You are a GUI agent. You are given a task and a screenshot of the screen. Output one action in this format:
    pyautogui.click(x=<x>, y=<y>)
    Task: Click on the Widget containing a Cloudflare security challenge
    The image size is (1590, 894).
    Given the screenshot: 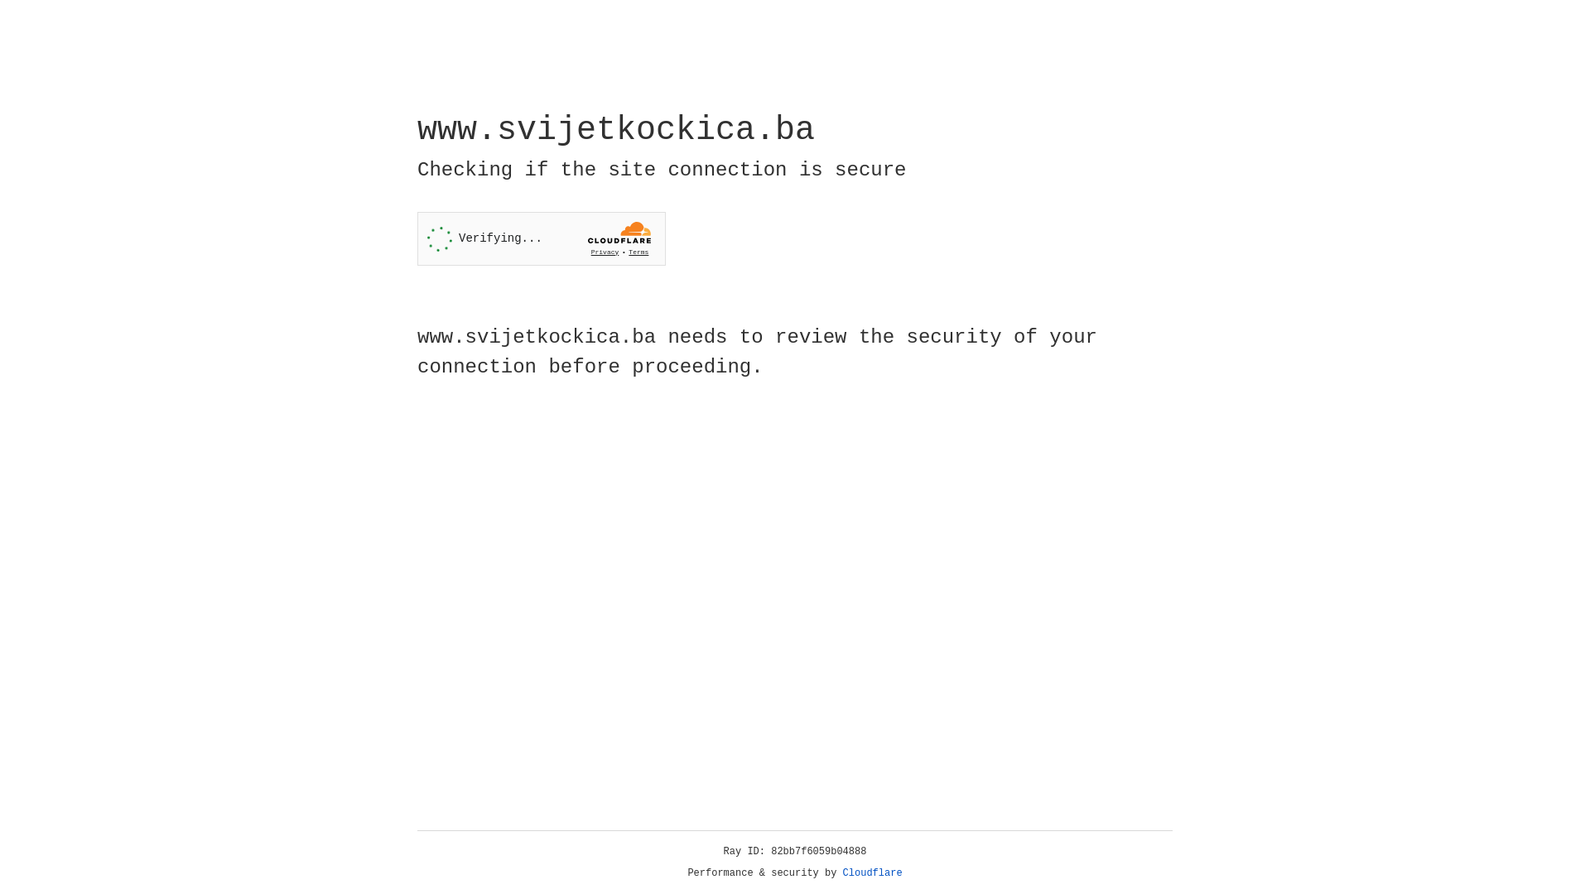 What is the action you would take?
    pyautogui.click(x=542, y=238)
    